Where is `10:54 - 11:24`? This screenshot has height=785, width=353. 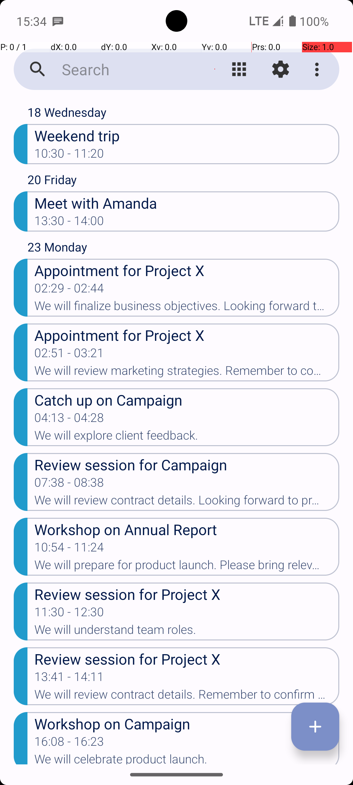 10:54 - 11:24 is located at coordinates (69, 549).